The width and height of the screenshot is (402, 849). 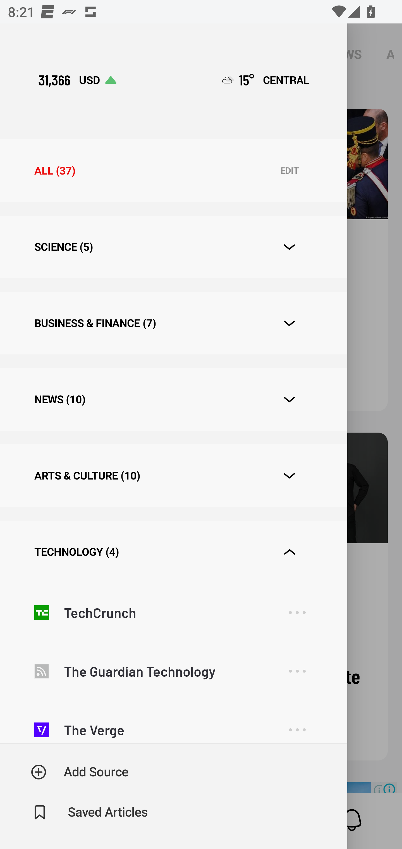 I want to click on Open Saved News  Saved Articles, so click(x=90, y=812).